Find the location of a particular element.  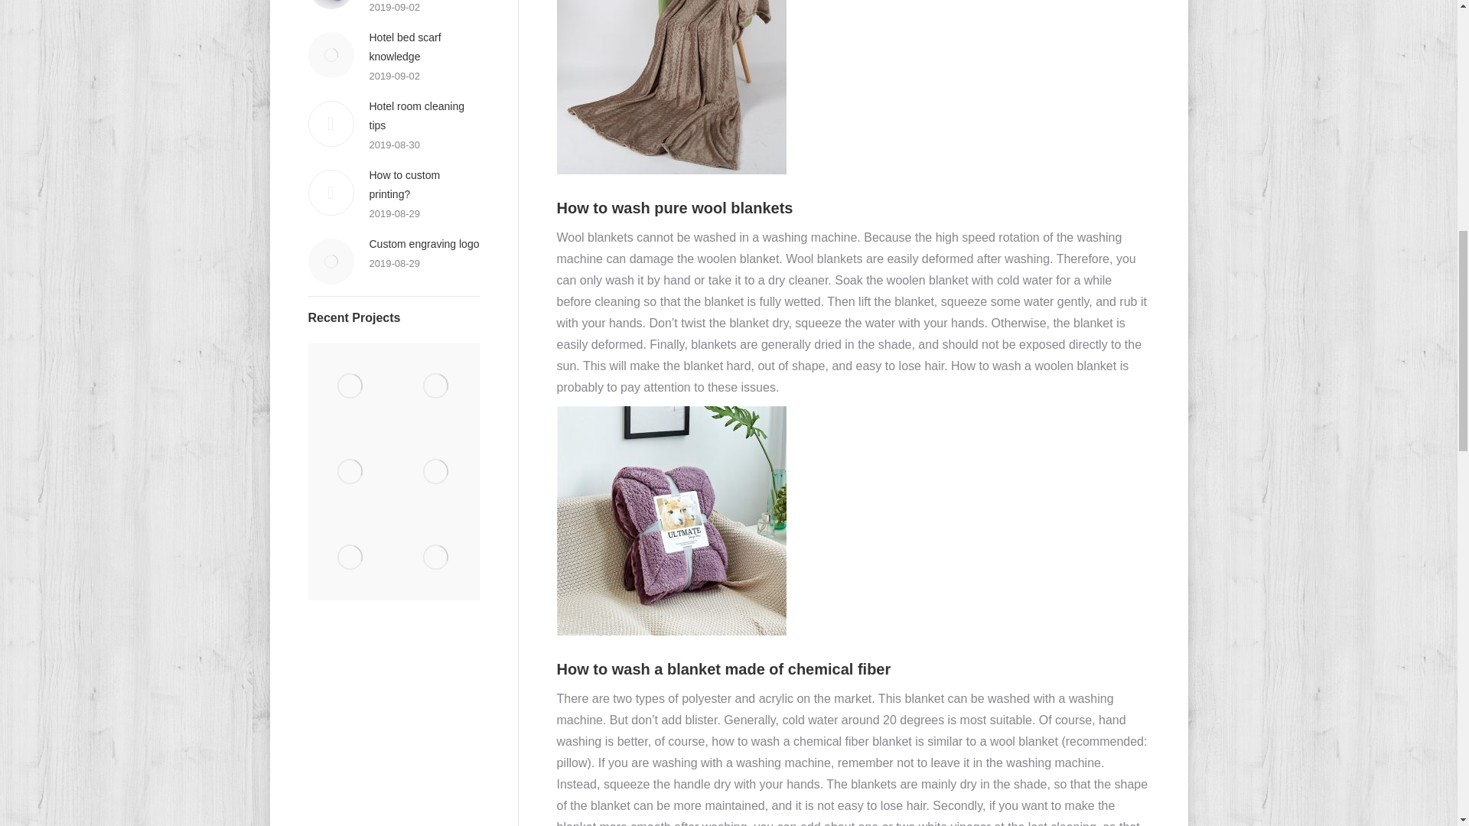

Custom printed cotton bed cover is located at coordinates (436, 557).